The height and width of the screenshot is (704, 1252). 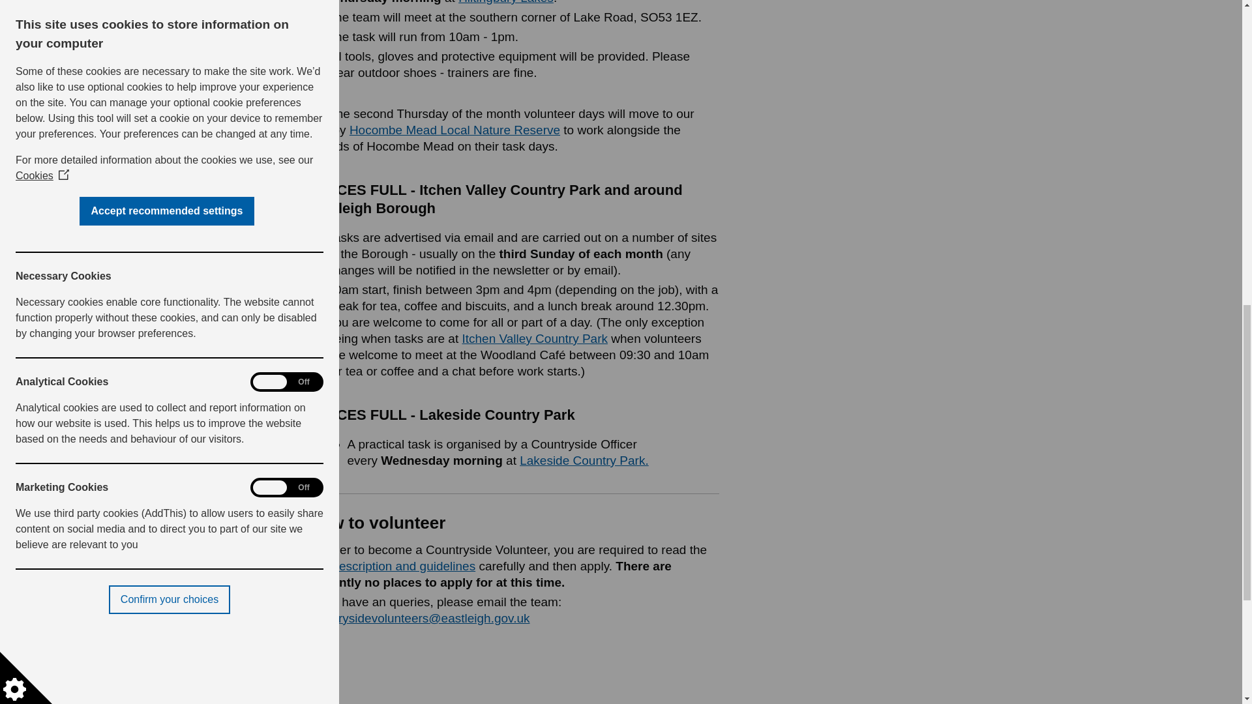 What do you see at coordinates (505, 2) in the screenshot?
I see `Hiltingbury Lakes` at bounding box center [505, 2].